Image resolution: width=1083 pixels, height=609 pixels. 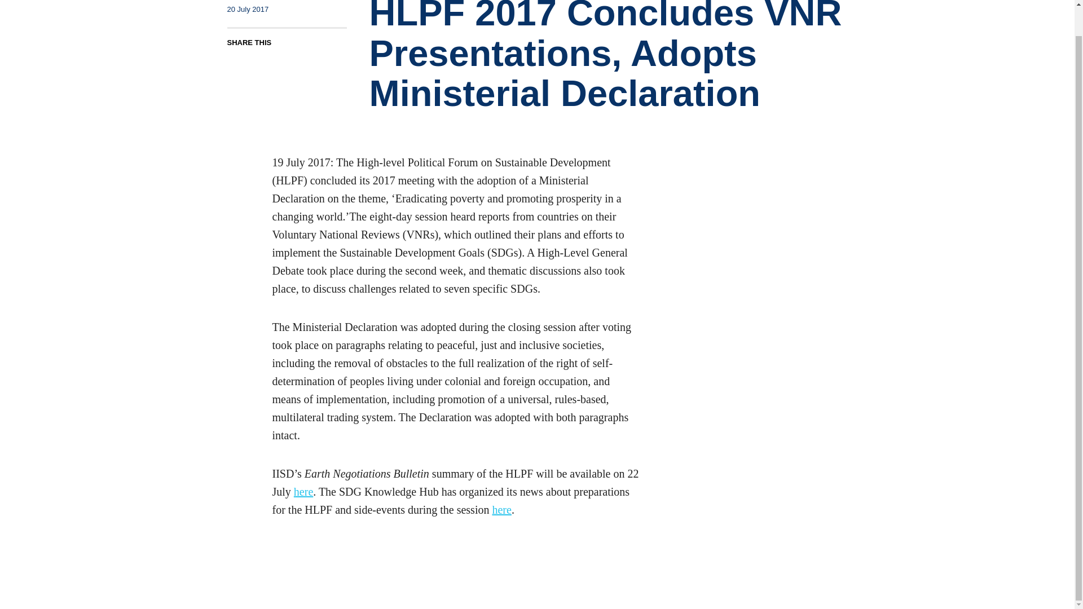 I want to click on here, so click(x=303, y=492).